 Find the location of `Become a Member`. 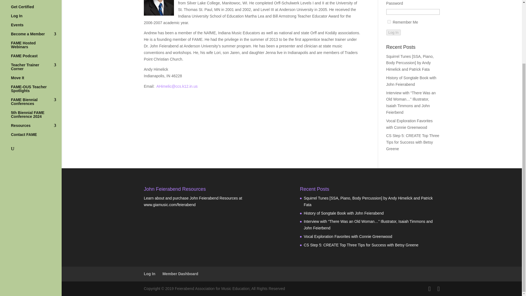

Become a Member is located at coordinates (36, 36).